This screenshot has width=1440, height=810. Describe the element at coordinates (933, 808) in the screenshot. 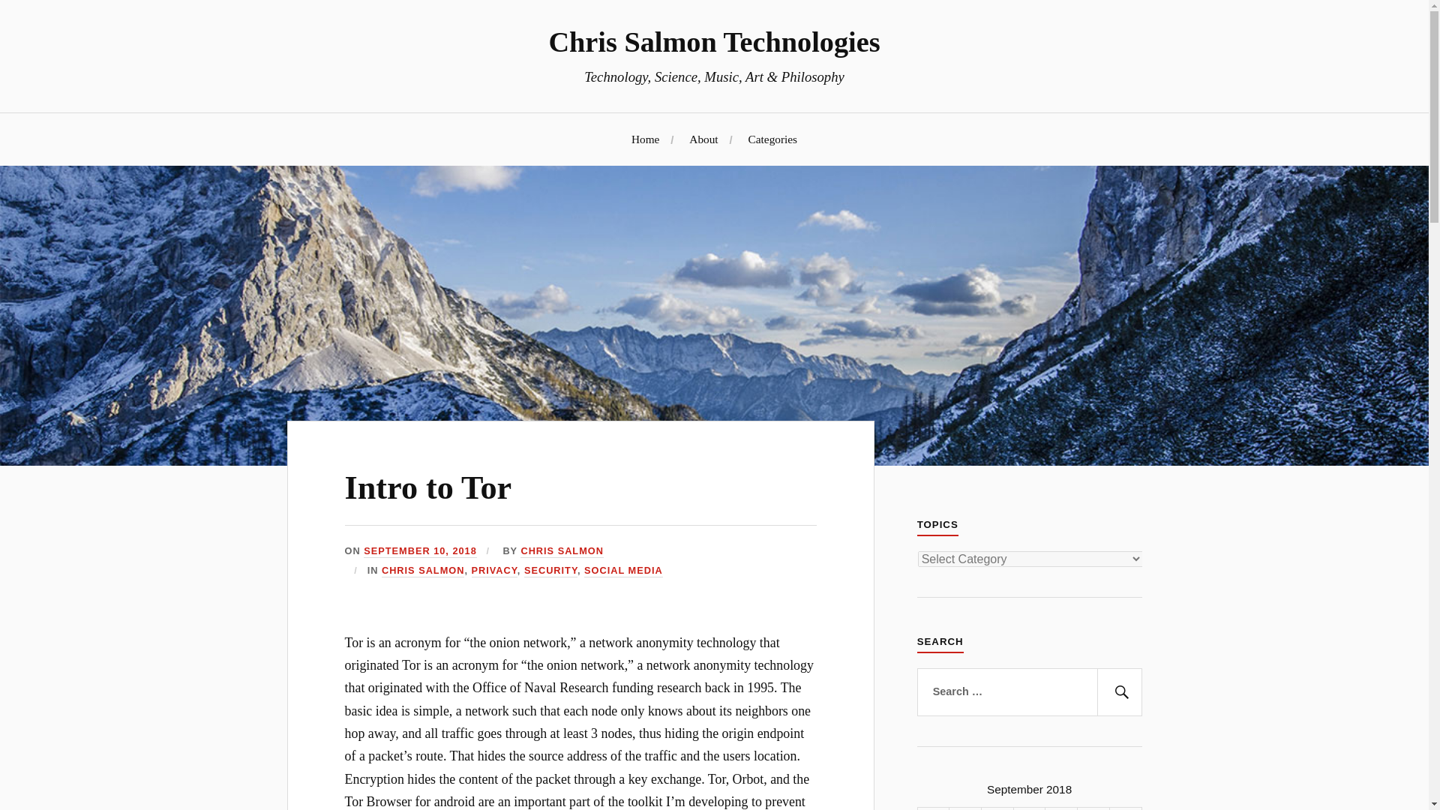

I see `Monday` at that location.